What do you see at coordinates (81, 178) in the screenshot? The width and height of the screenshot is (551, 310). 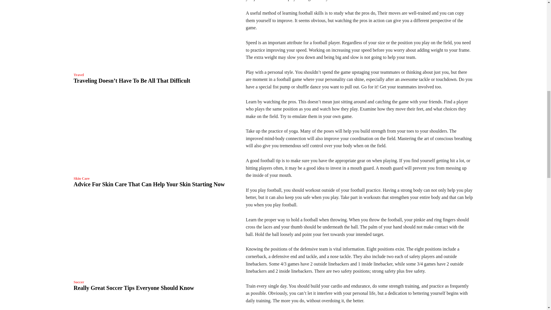 I see `Skin Care` at bounding box center [81, 178].